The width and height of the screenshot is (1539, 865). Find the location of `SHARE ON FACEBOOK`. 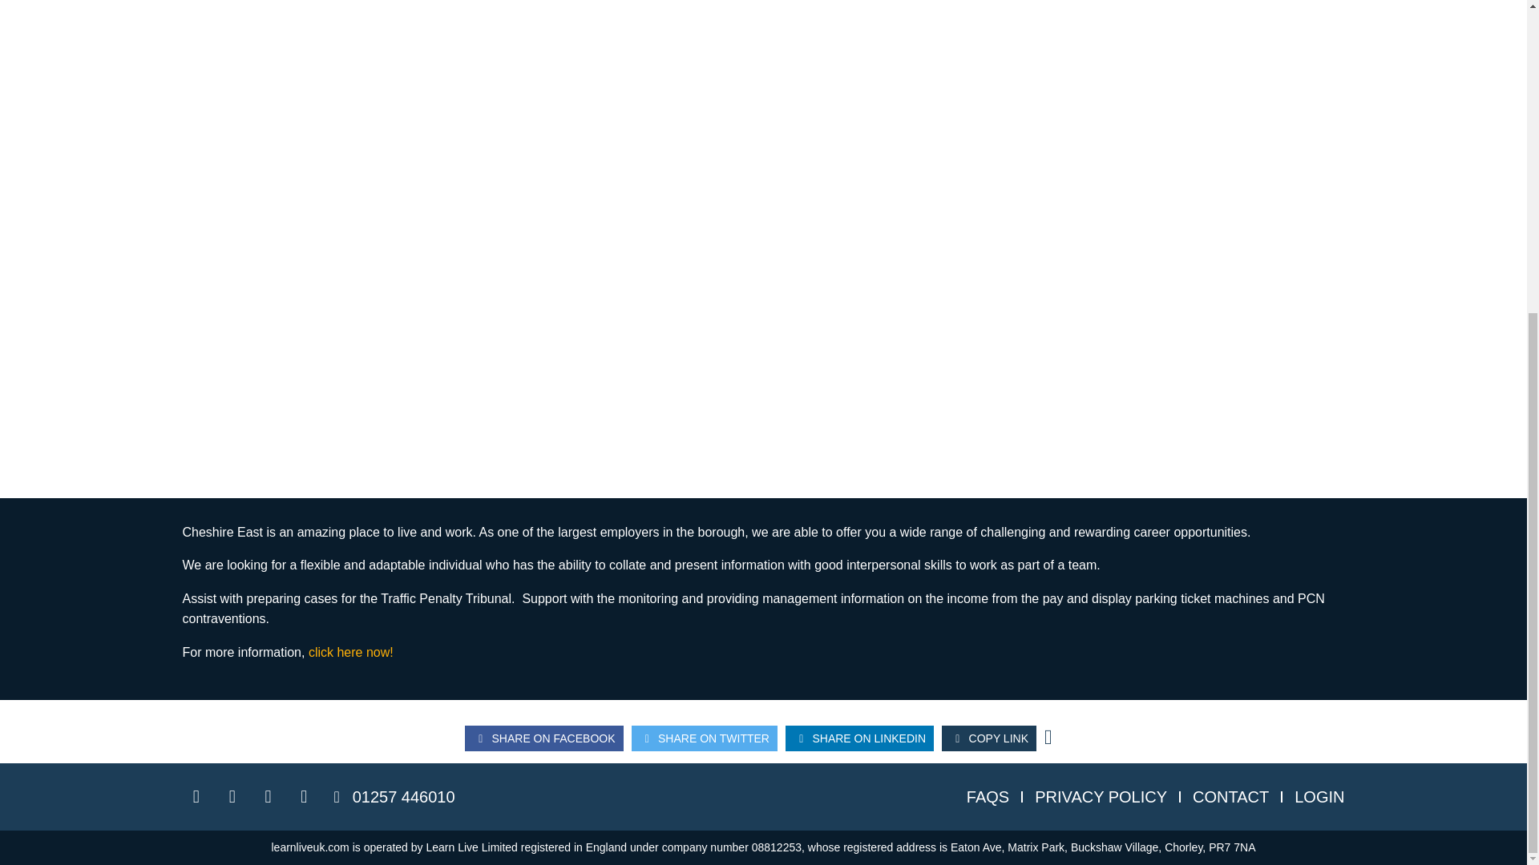

SHARE ON FACEBOOK is located at coordinates (543, 738).